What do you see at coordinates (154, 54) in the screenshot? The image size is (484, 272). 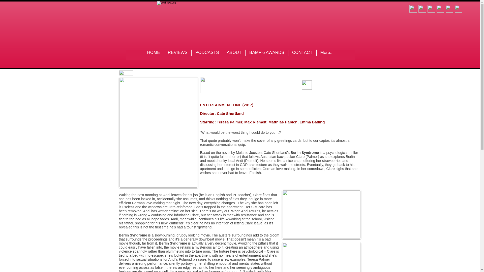 I see `HOME` at bounding box center [154, 54].